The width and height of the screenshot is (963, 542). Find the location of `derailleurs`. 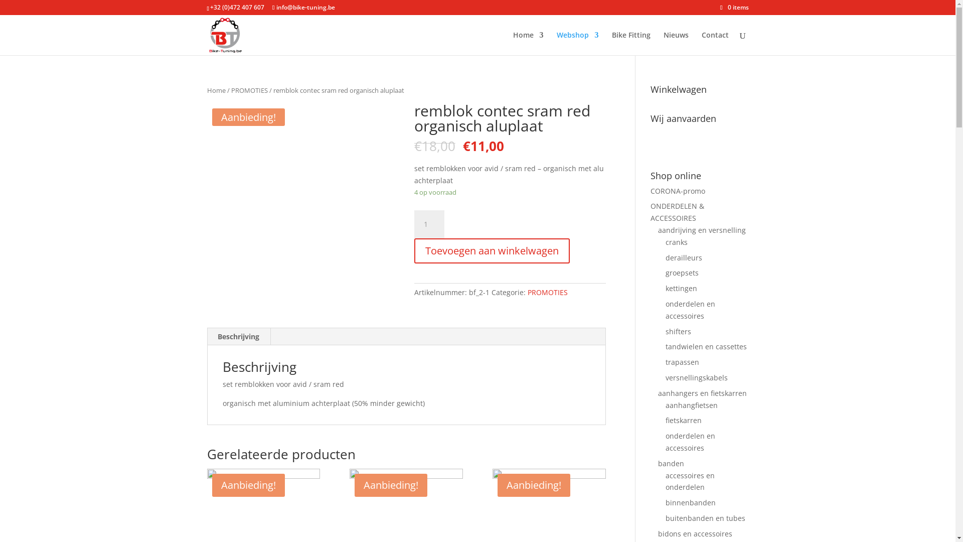

derailleurs is located at coordinates (684, 258).